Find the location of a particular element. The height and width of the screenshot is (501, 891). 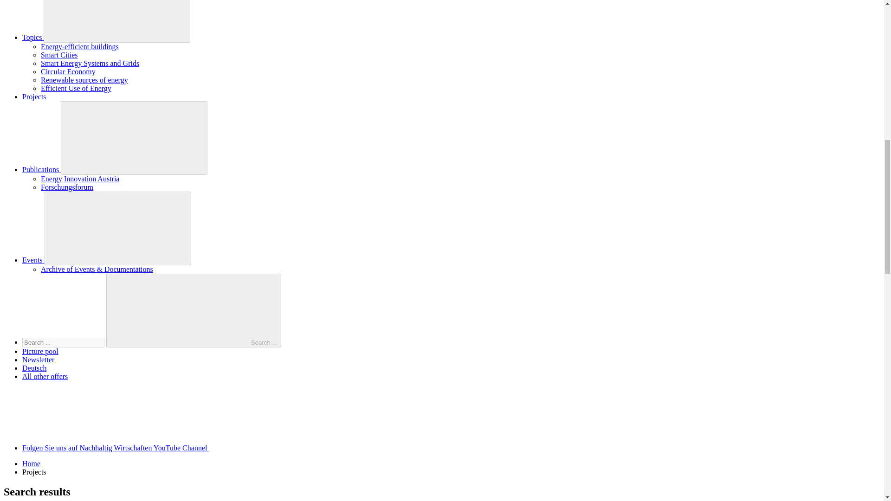

Topics is located at coordinates (33, 37).